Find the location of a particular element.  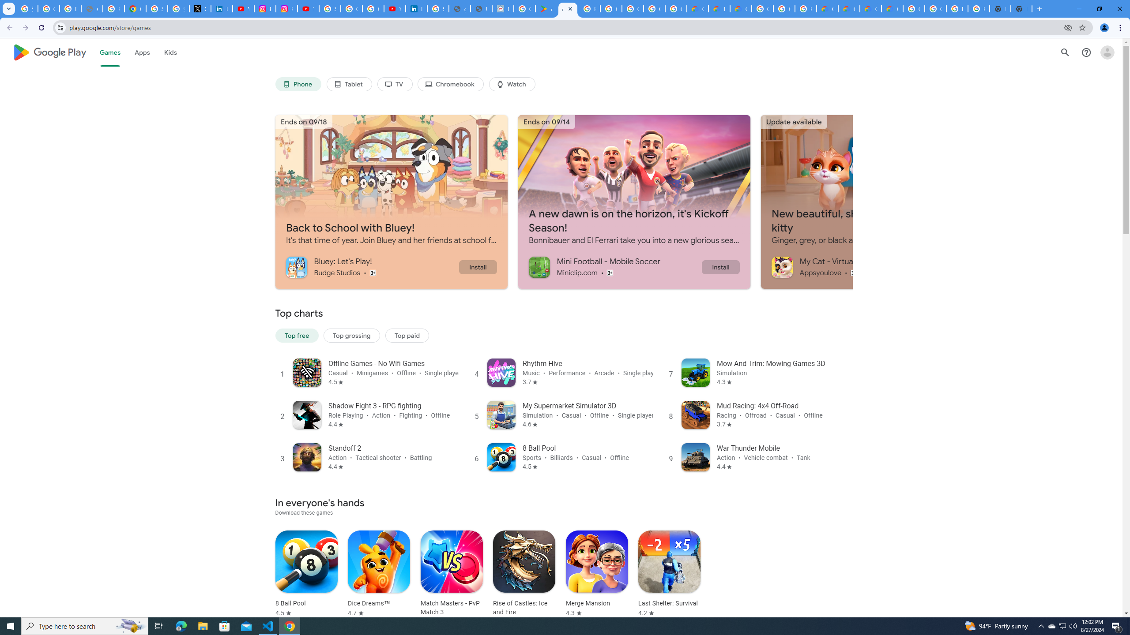

Google Cloud Pricing Calculator is located at coordinates (848, 9).